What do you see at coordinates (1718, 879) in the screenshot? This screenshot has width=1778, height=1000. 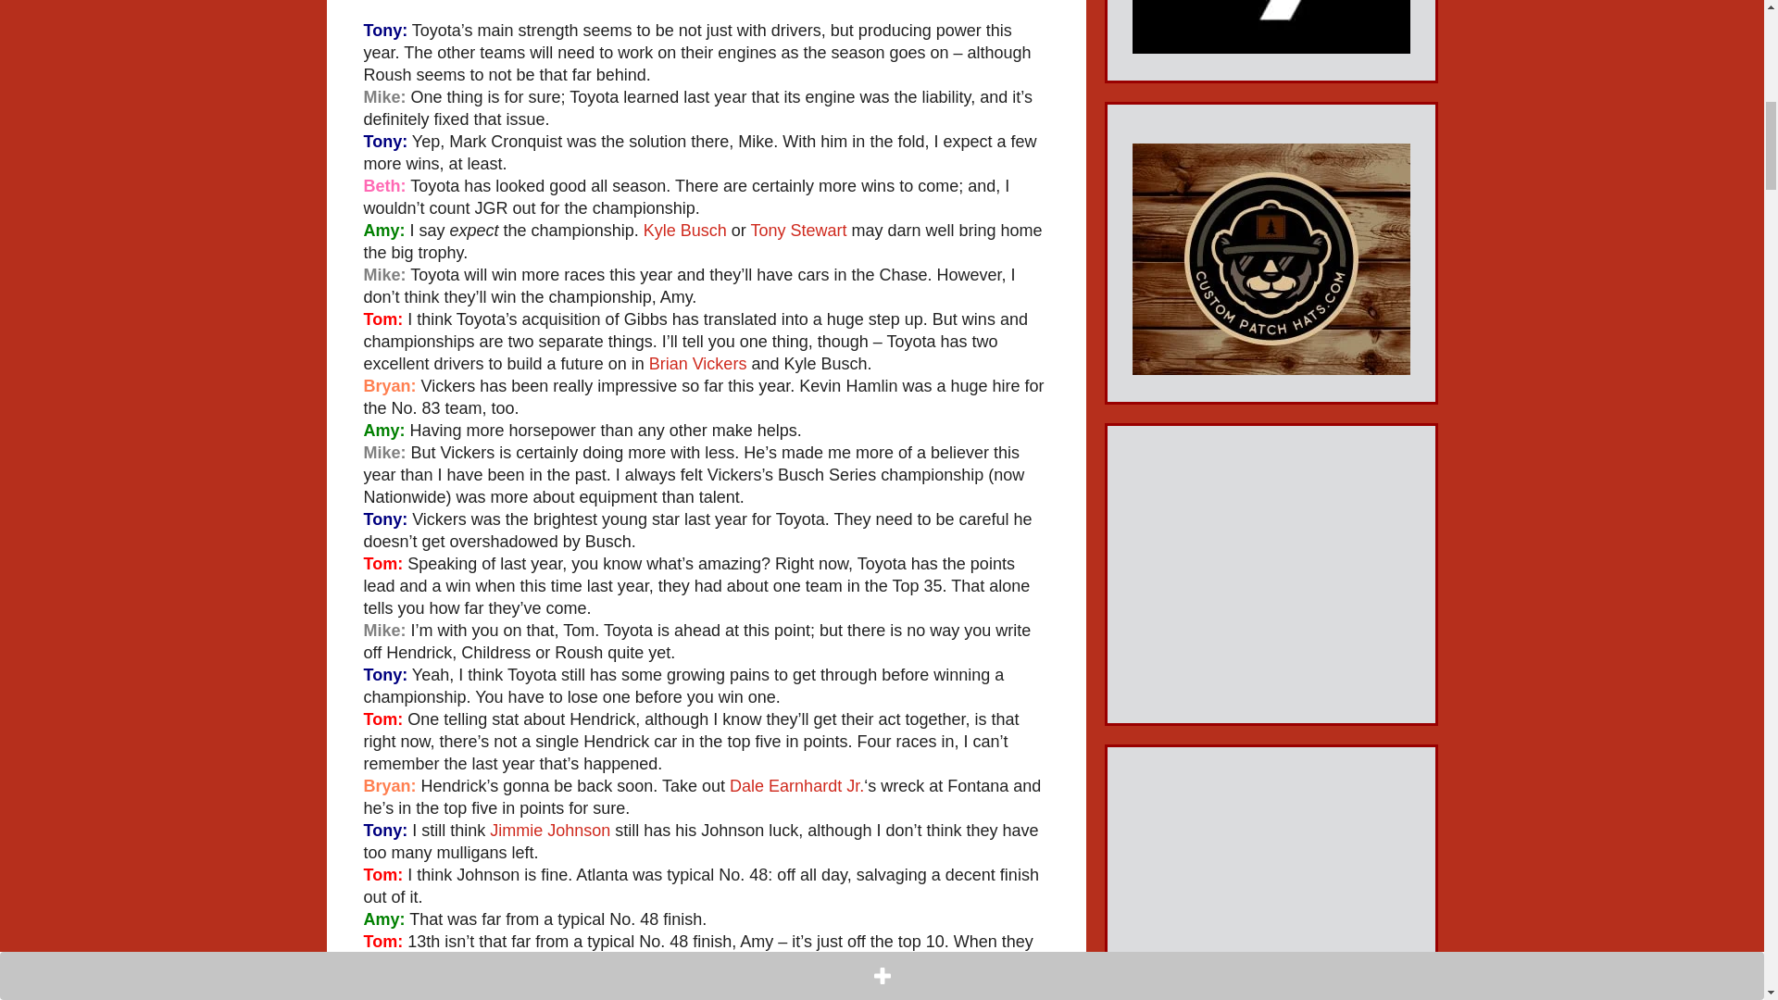 I see `Scroll back to top` at bounding box center [1718, 879].